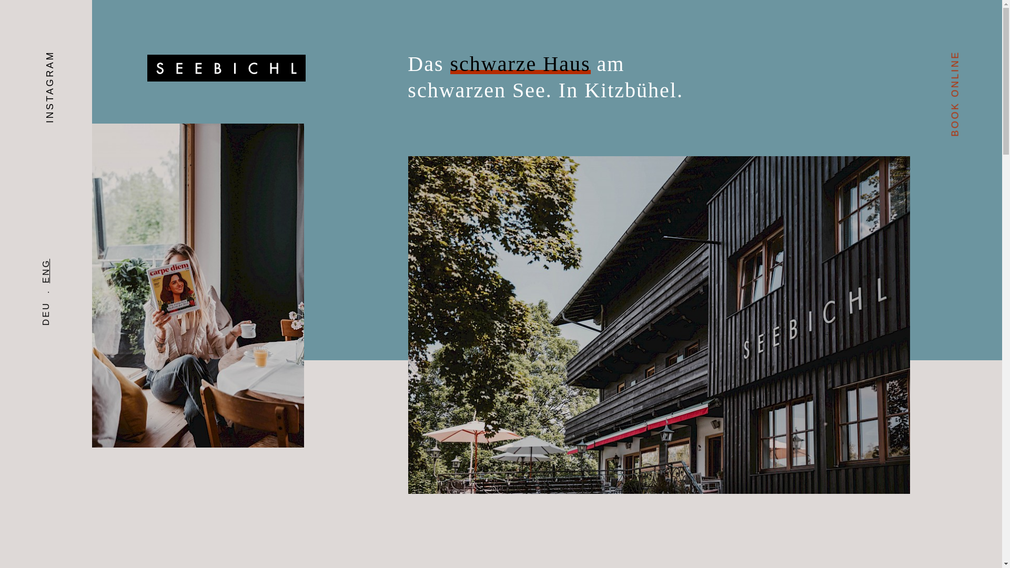  I want to click on 26 ROOMS, so click(179, 161).